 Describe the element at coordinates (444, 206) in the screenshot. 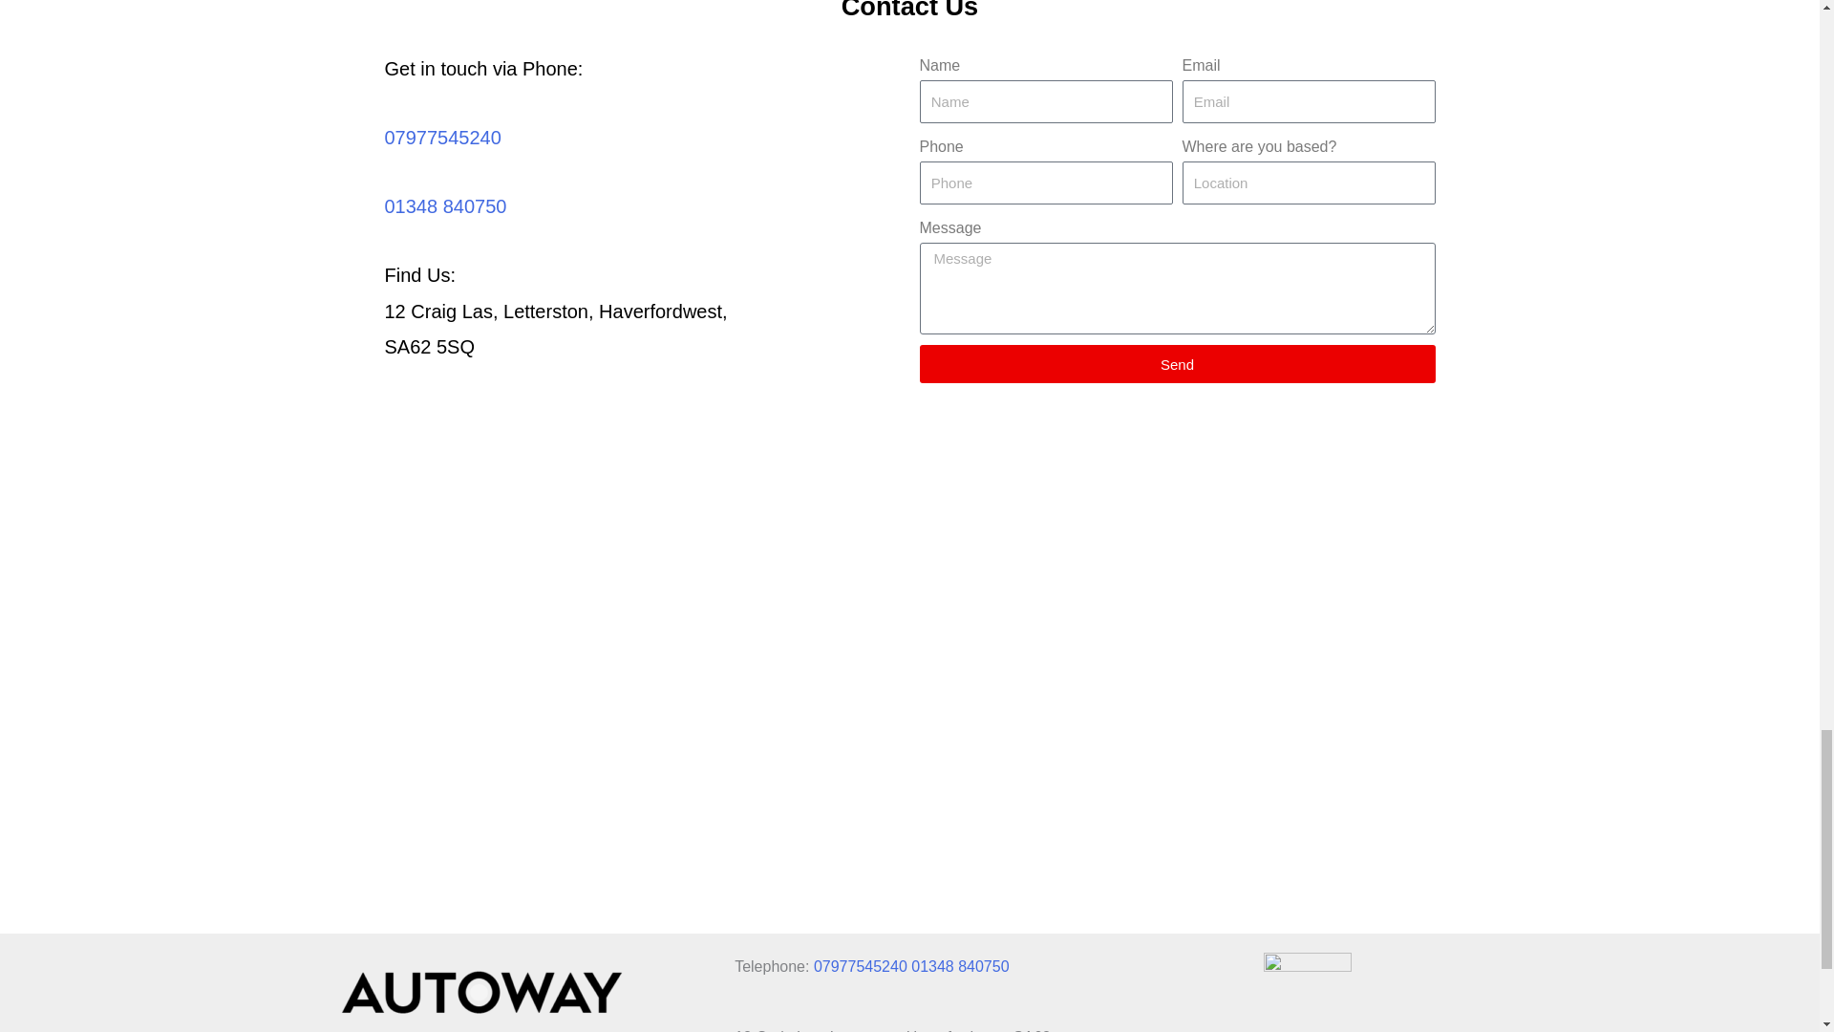

I see `01348 840750` at that location.